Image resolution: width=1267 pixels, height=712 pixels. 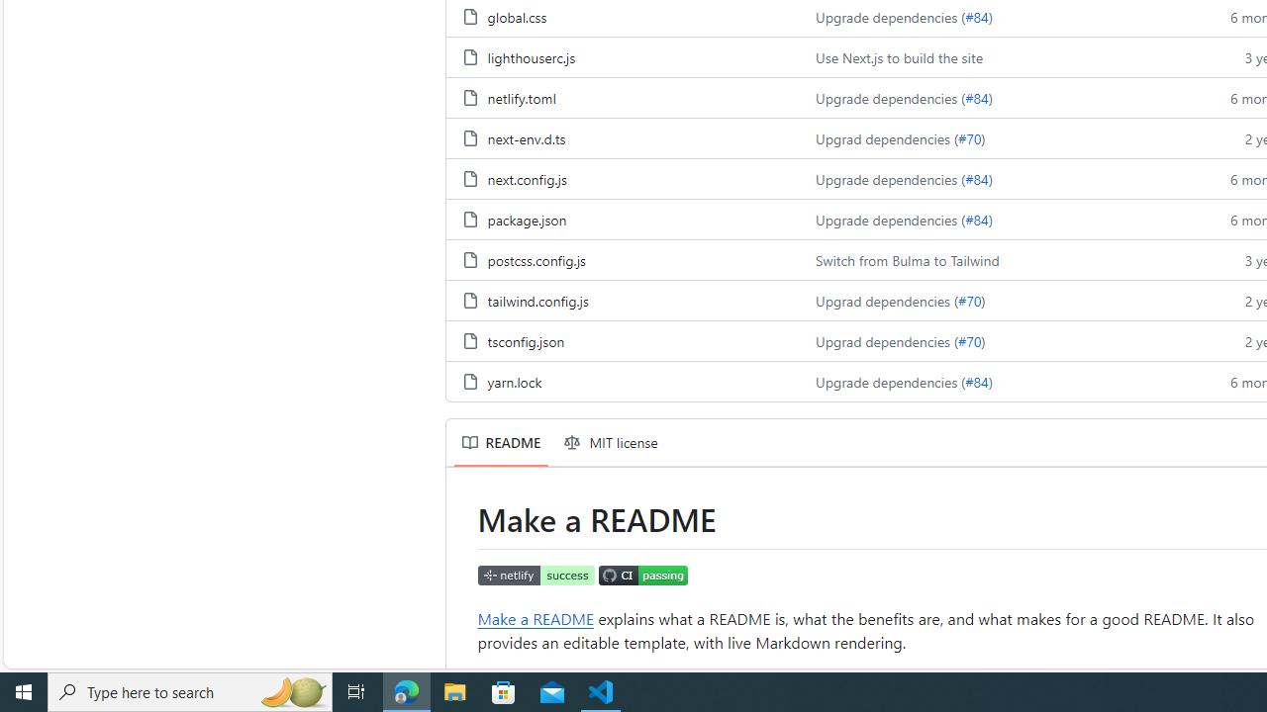 I want to click on Use Next.js to build the site, so click(x=899, y=57).